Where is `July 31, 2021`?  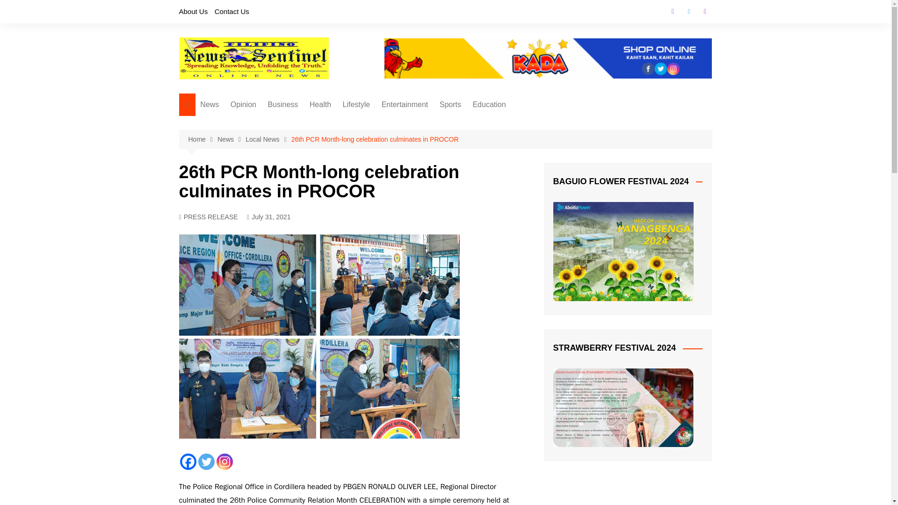
July 31, 2021 is located at coordinates (268, 217).